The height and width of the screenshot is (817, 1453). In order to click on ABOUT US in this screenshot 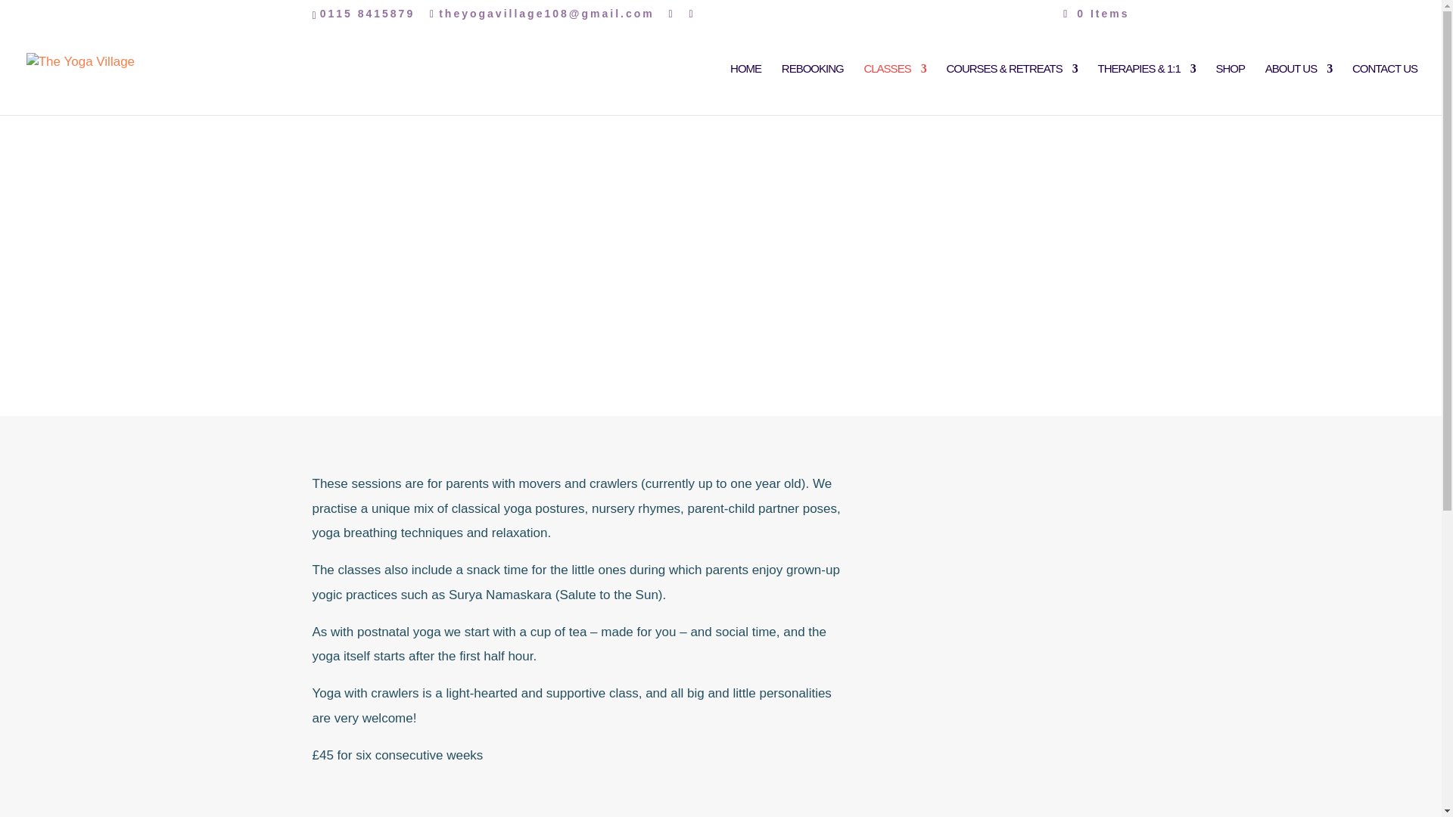, I will do `click(1299, 89)`.